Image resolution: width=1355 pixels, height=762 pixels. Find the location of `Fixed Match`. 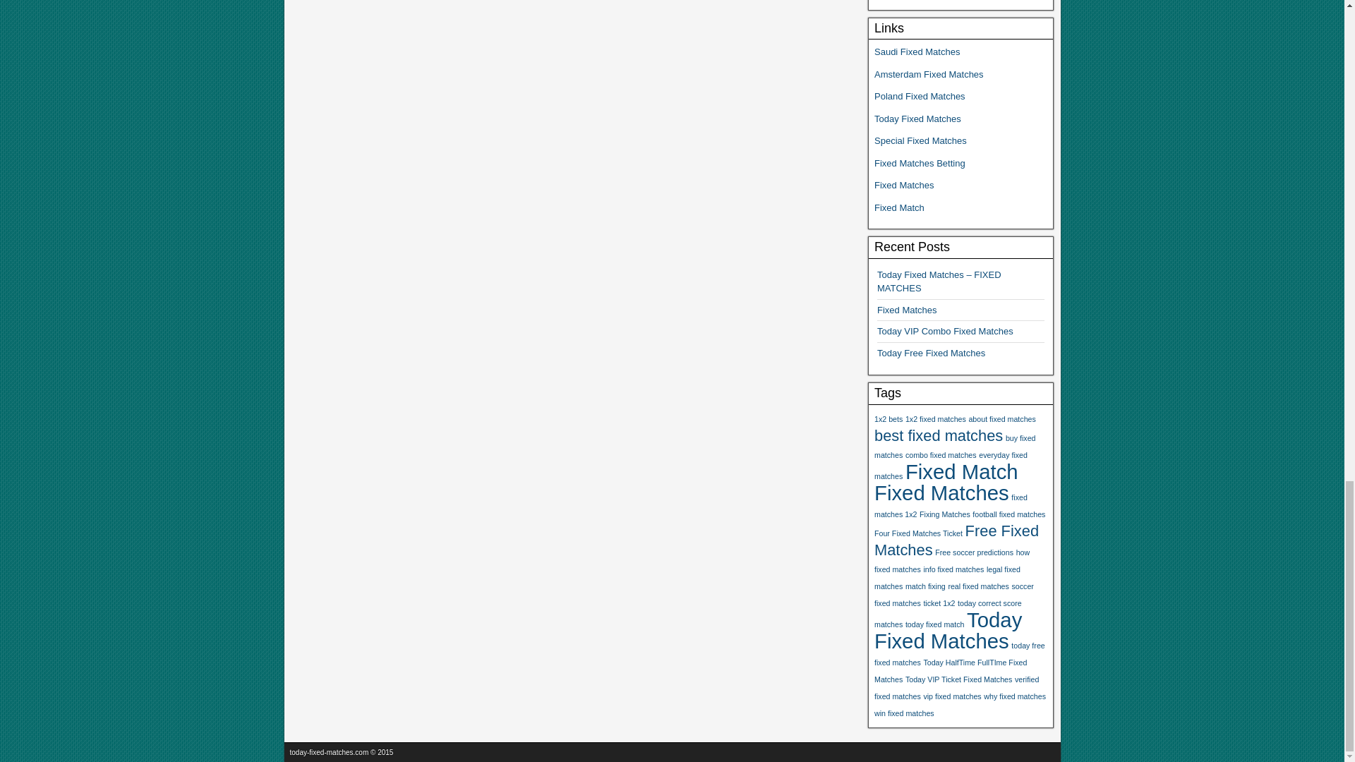

Fixed Match is located at coordinates (961, 471).